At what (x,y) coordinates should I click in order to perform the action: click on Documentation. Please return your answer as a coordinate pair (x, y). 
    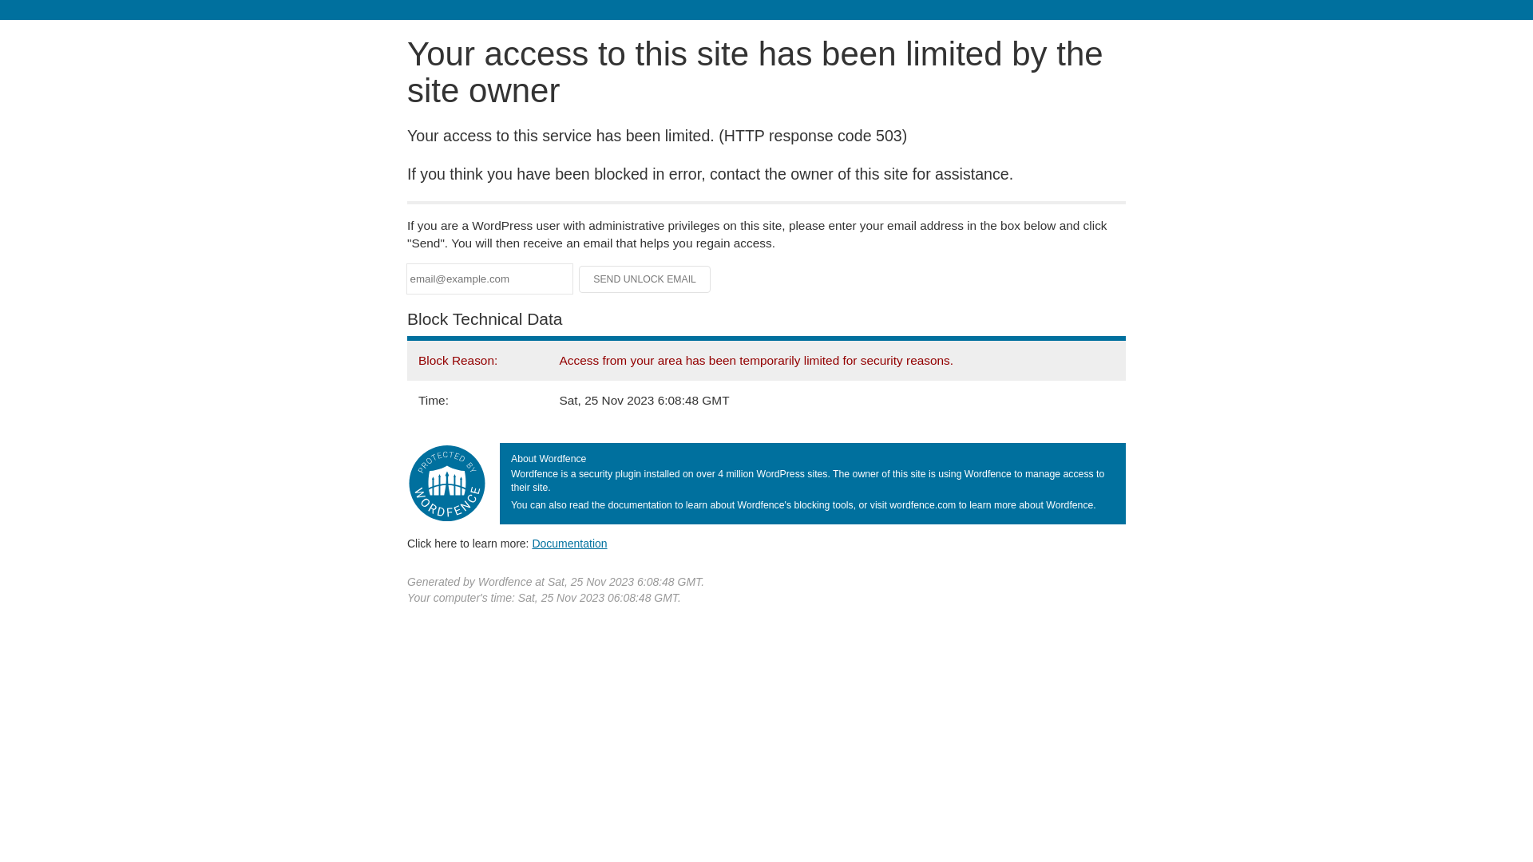
    Looking at the image, I should click on (569, 544).